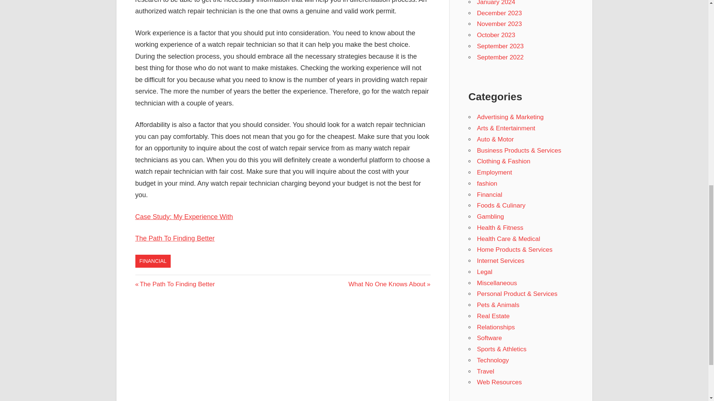 This screenshot has width=714, height=401. I want to click on September 2022, so click(500, 57).